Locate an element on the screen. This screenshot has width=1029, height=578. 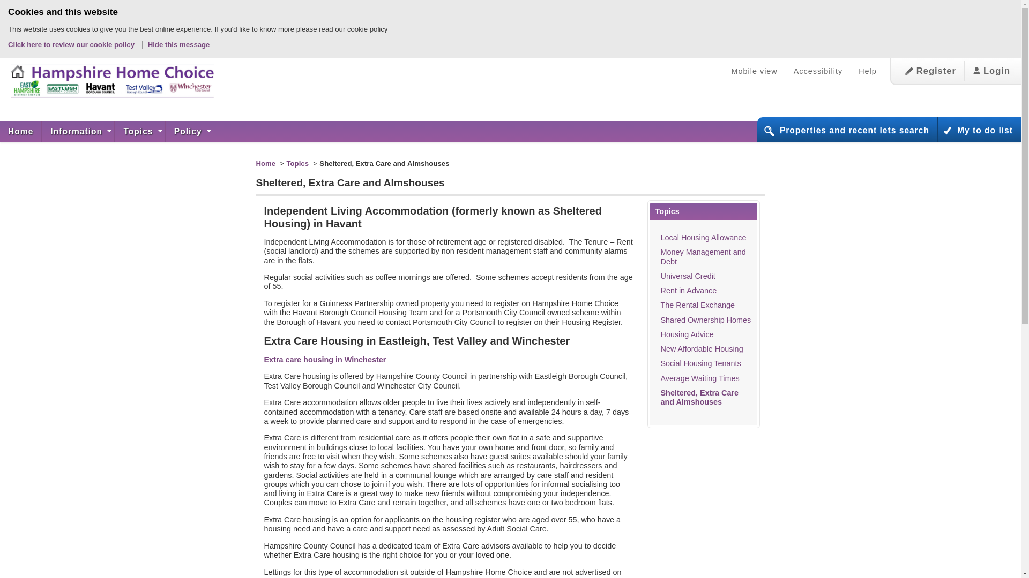
Policy is located at coordinates (190, 131).